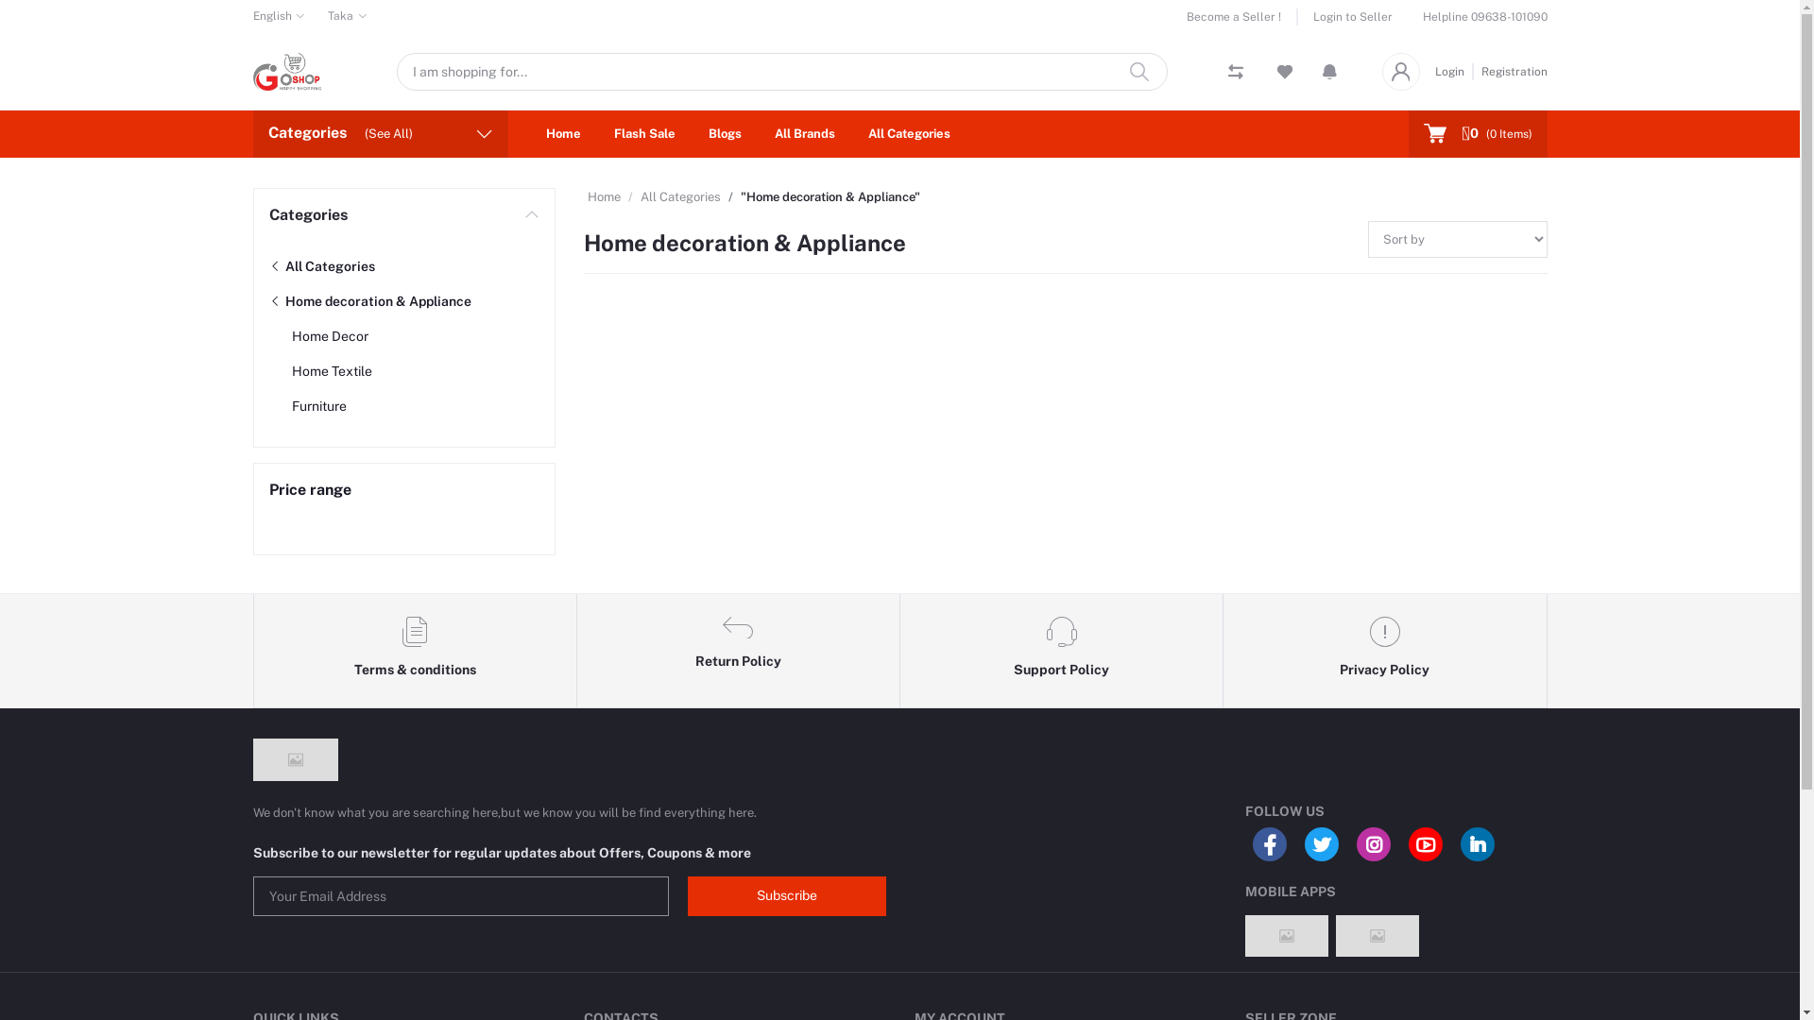 The height and width of the screenshot is (1020, 1814). What do you see at coordinates (280, 16) in the screenshot?
I see `English` at bounding box center [280, 16].